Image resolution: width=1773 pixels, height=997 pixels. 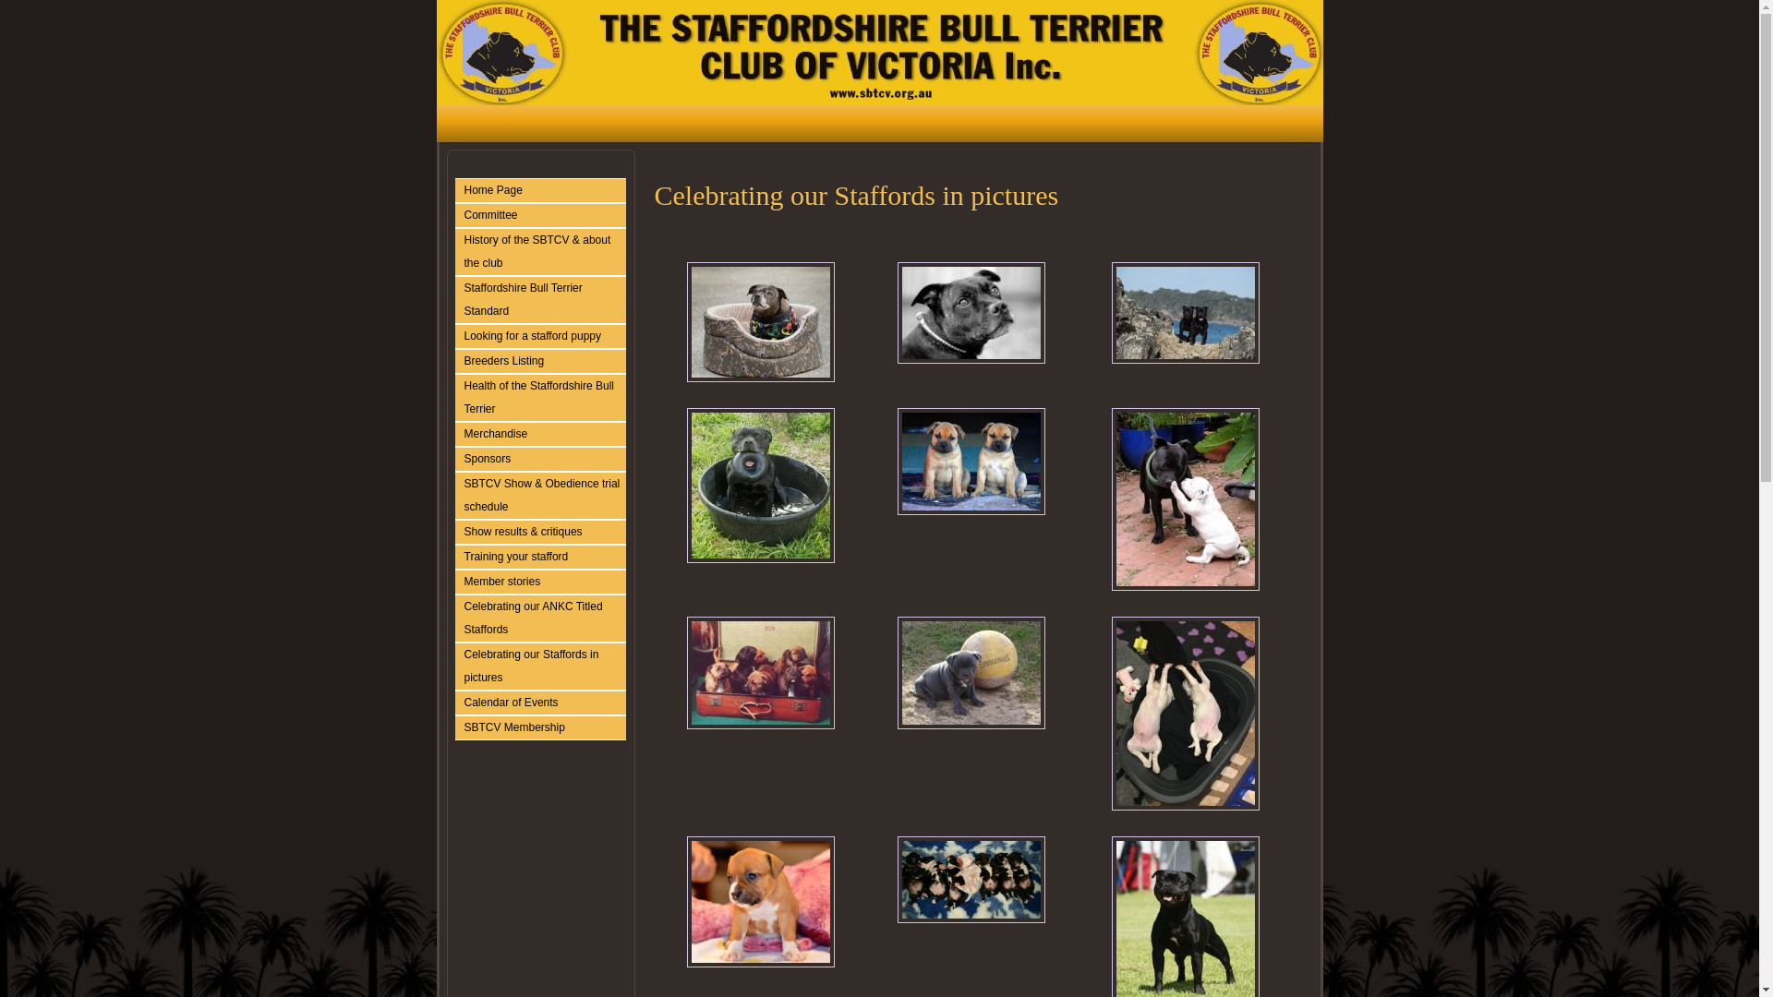 What do you see at coordinates (545, 532) in the screenshot?
I see `Show results & critiques` at bounding box center [545, 532].